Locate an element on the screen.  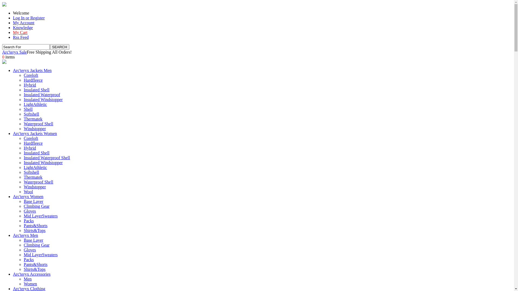
LightAthletic is located at coordinates (35, 167).